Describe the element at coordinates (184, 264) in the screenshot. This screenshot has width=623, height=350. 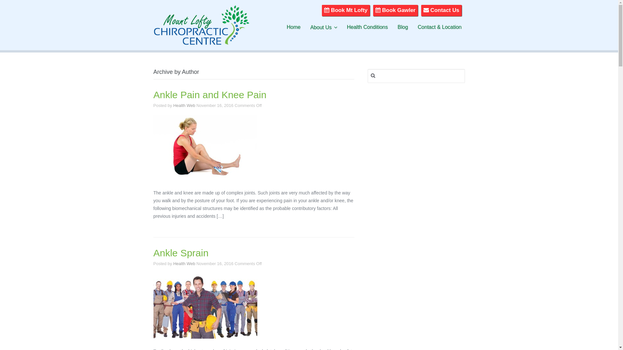
I see `Health Web` at that location.